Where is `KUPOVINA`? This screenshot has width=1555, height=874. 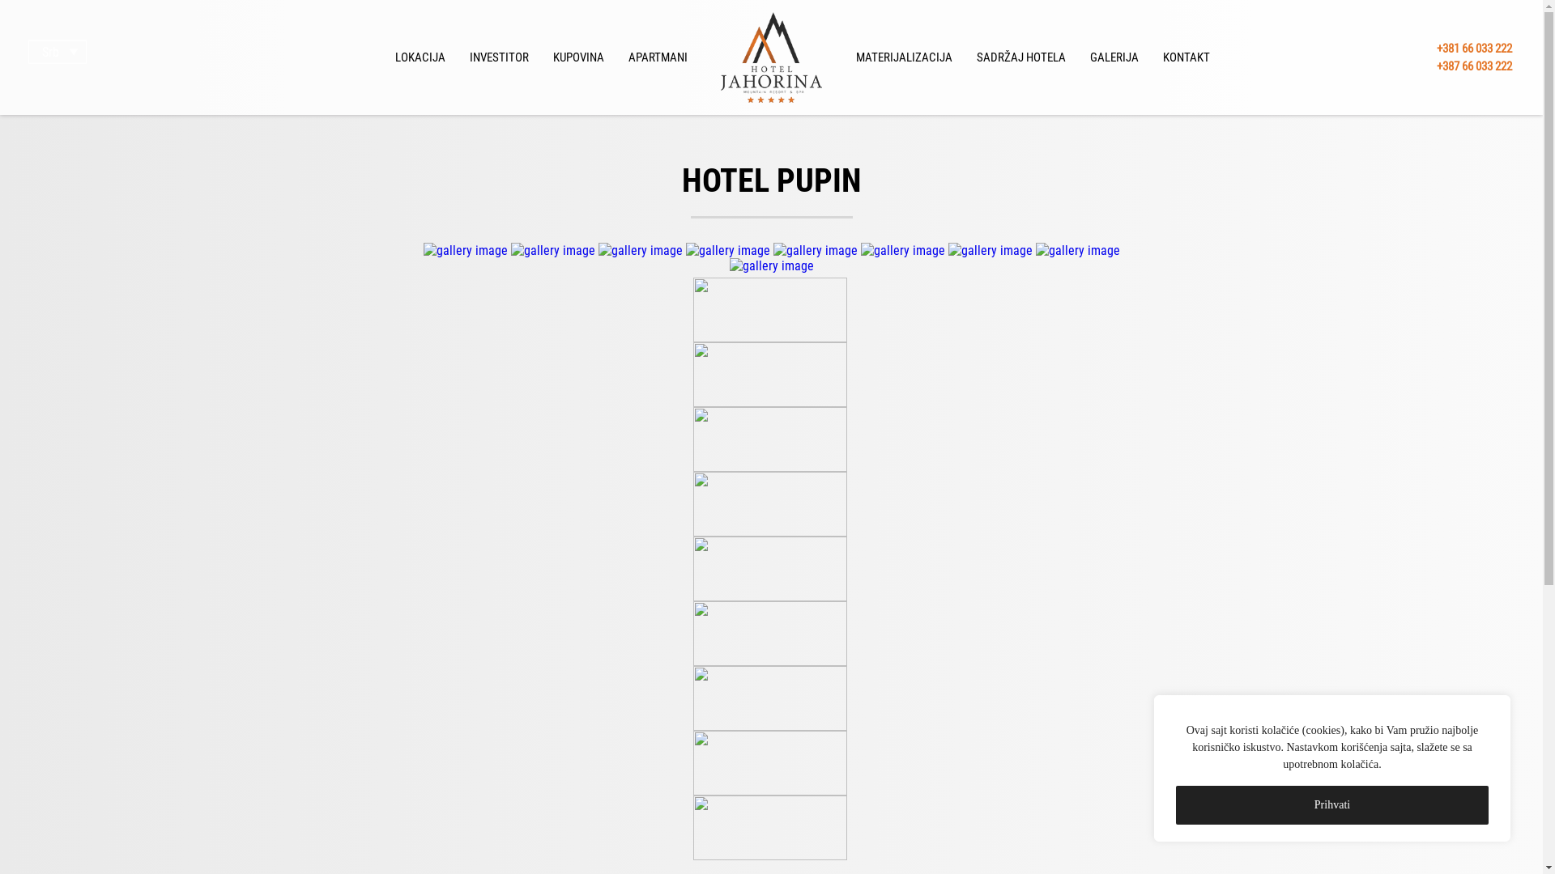
KUPOVINA is located at coordinates (578, 57).